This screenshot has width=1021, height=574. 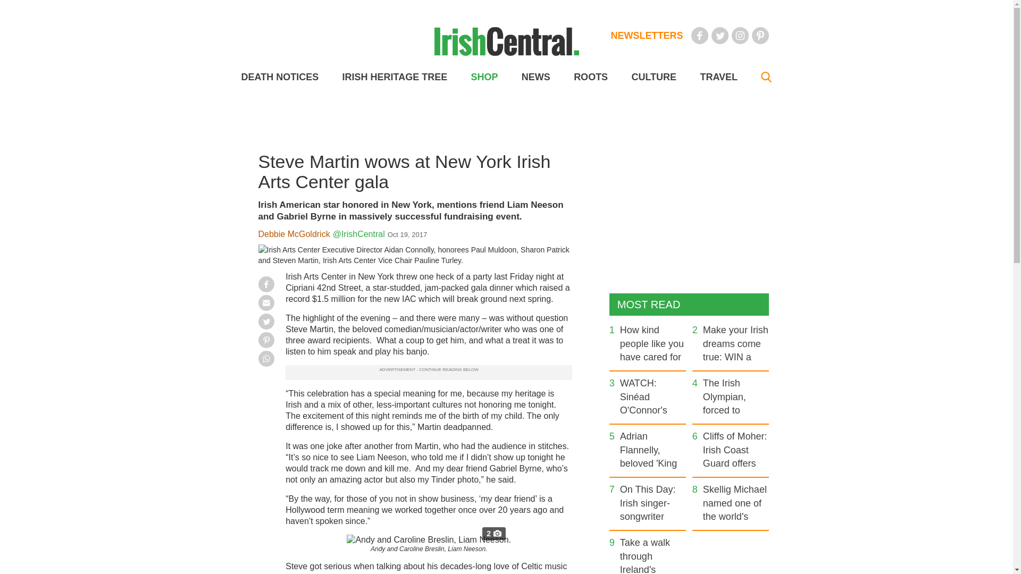 What do you see at coordinates (536, 77) in the screenshot?
I see `NEWS` at bounding box center [536, 77].